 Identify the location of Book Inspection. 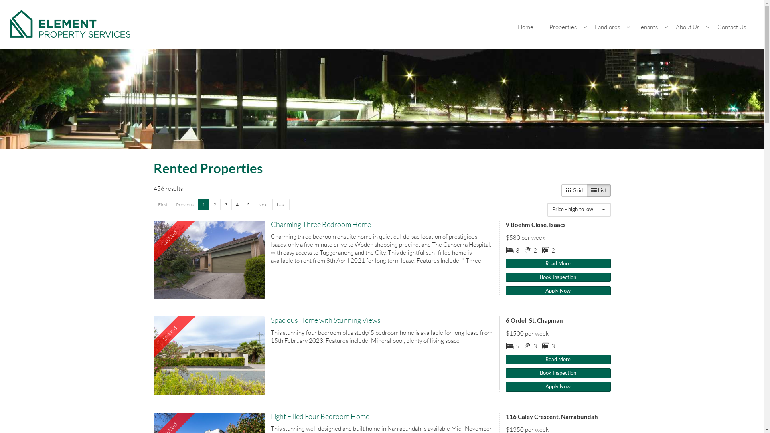
(558, 373).